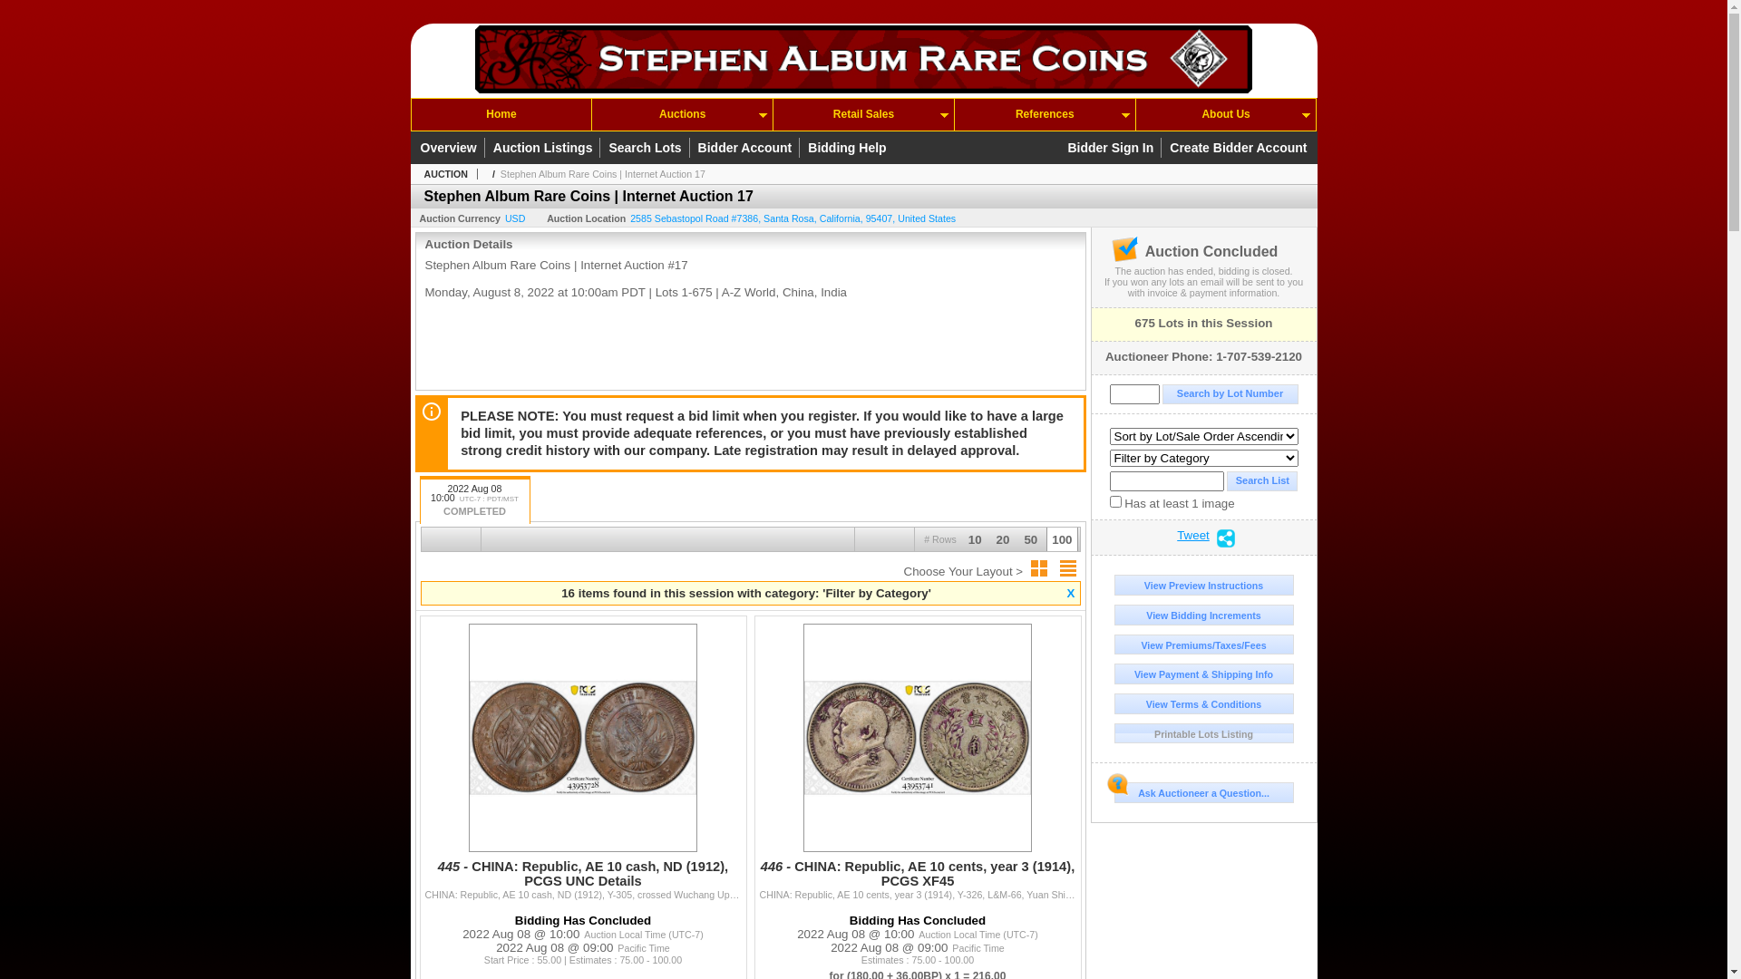  I want to click on View Payment & Shipping Info, so click(1203, 674).